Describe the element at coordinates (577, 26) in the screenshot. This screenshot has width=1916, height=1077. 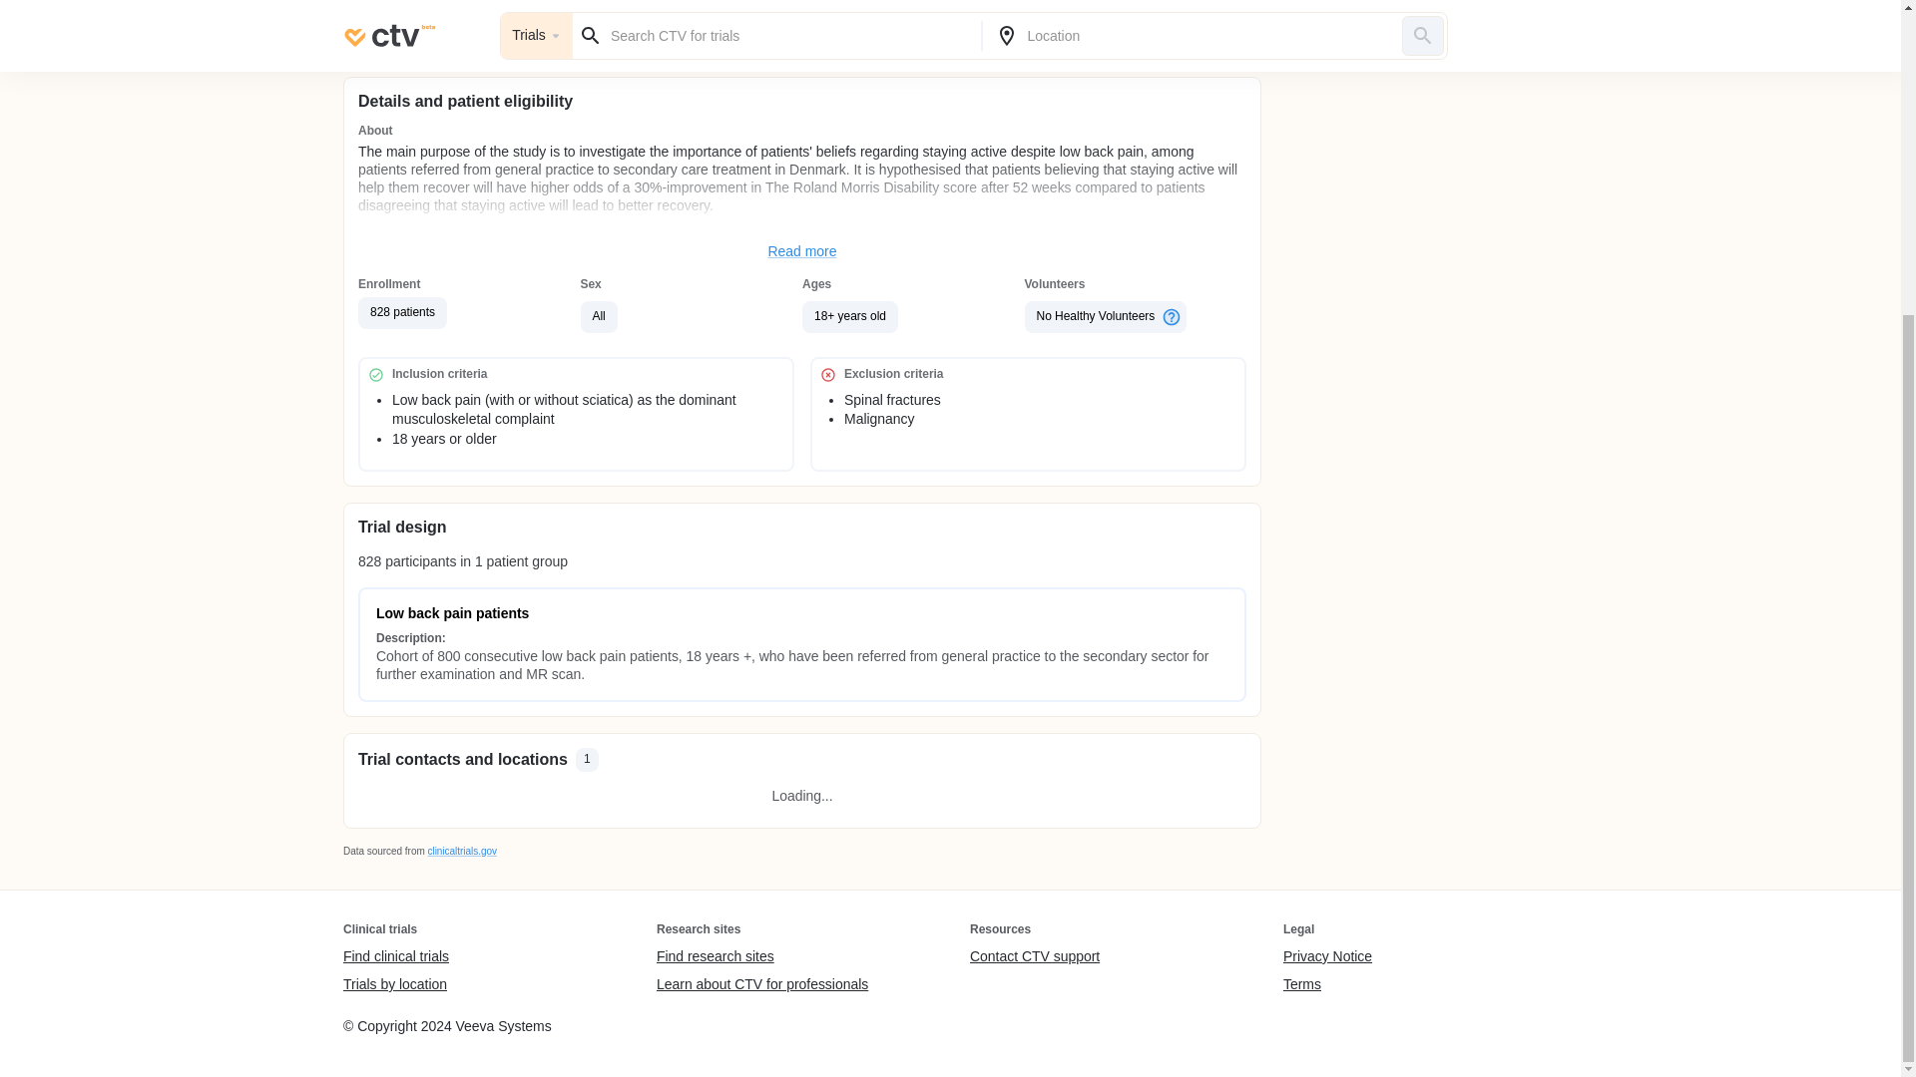
I see `Take notes` at that location.